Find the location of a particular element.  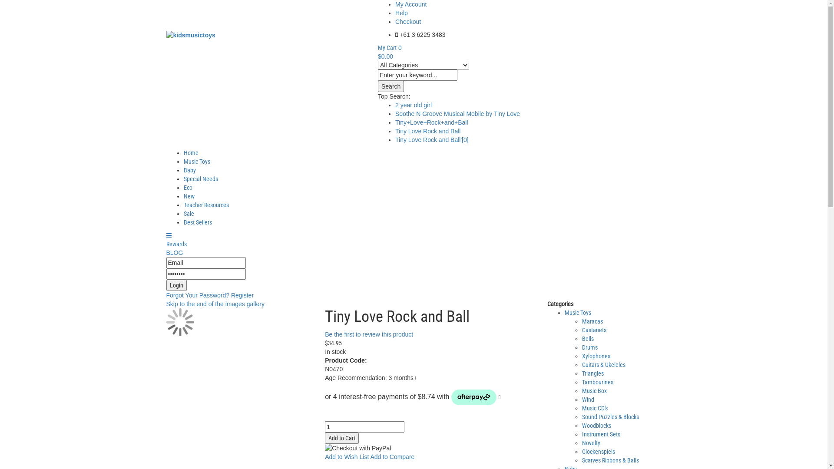

Woodblocks is located at coordinates (597, 426).